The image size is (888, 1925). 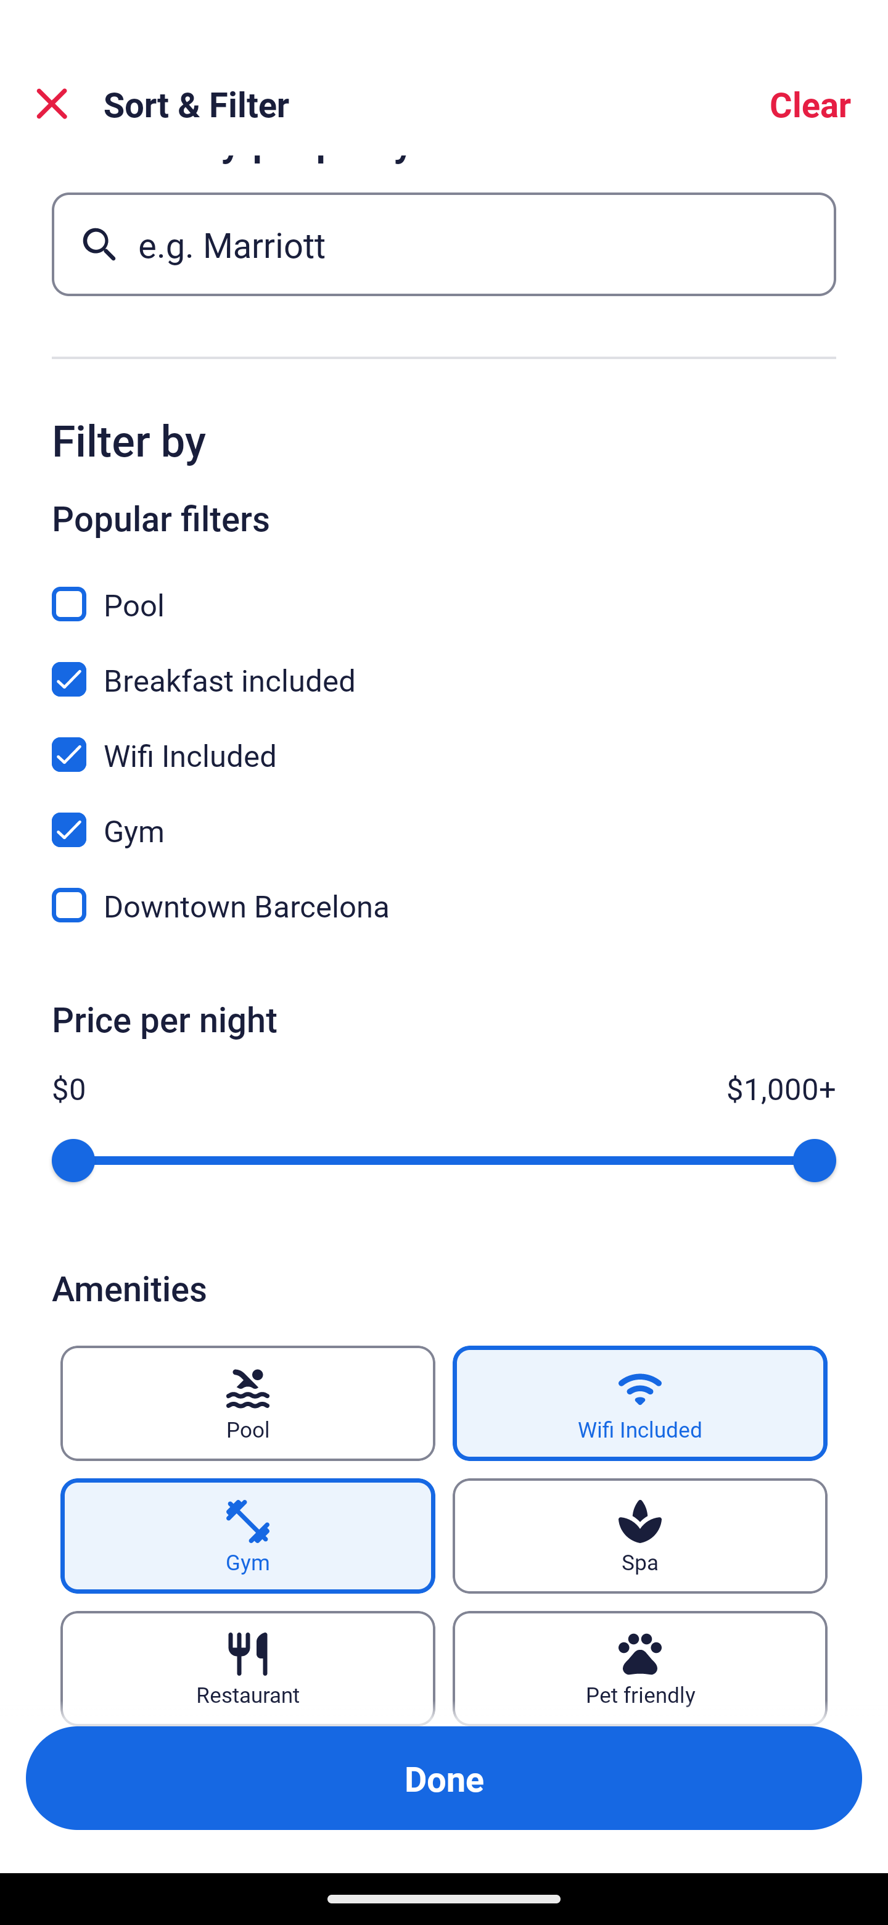 I want to click on Downtown Barcelona, Downtown Barcelona, so click(x=444, y=906).